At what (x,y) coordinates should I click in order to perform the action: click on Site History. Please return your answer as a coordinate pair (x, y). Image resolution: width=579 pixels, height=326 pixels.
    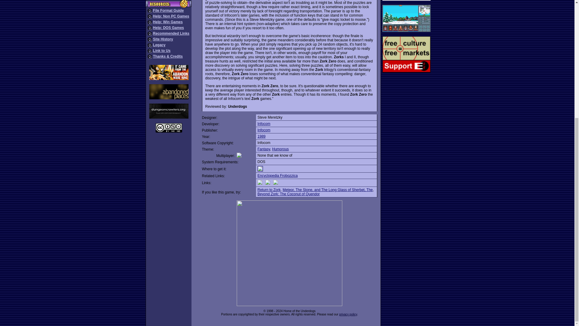
    Looking at the image, I should click on (163, 39).